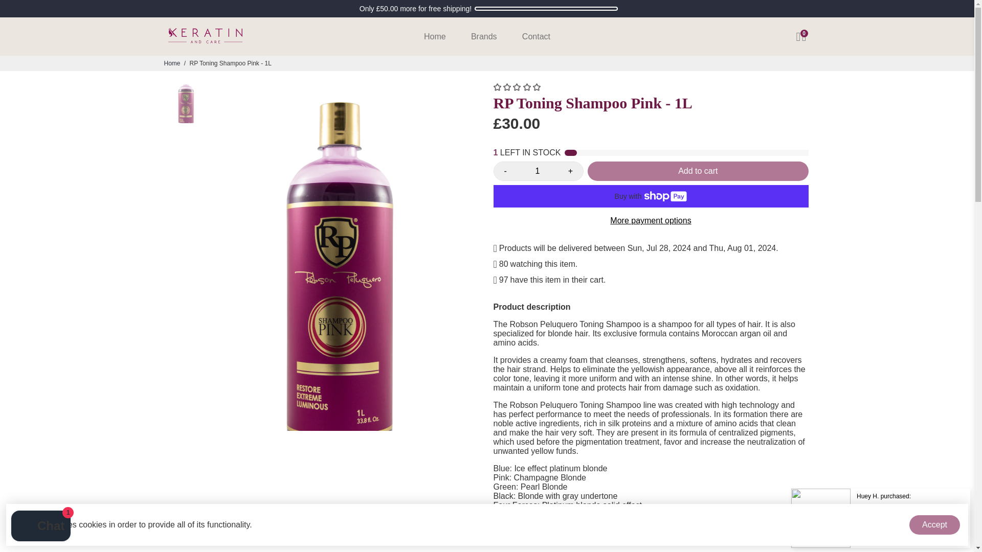  I want to click on Add to cart, so click(698, 171).